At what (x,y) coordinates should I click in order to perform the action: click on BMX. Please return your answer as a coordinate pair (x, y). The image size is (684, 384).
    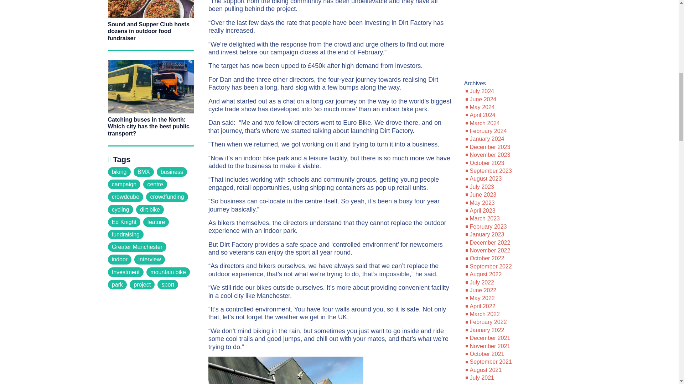
    Looking at the image, I should click on (144, 171).